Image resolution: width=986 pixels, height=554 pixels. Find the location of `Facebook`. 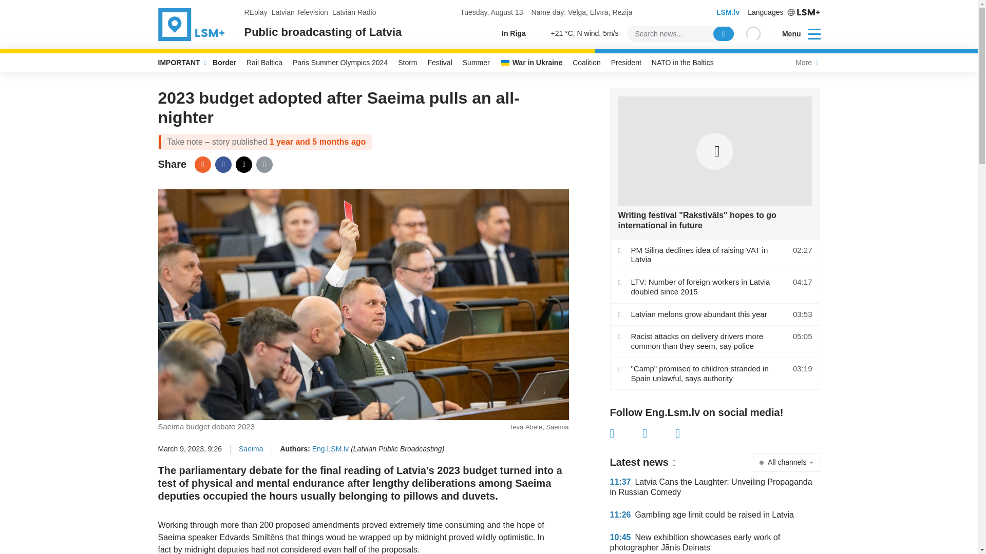

Facebook is located at coordinates (627, 433).